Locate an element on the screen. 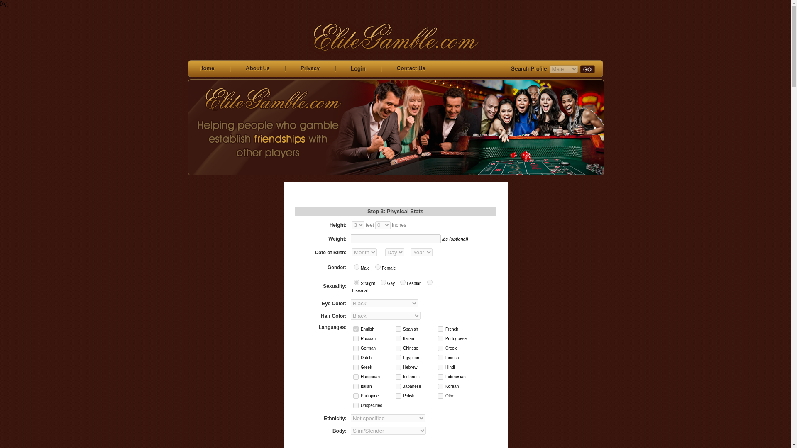  M is located at coordinates (356, 267).